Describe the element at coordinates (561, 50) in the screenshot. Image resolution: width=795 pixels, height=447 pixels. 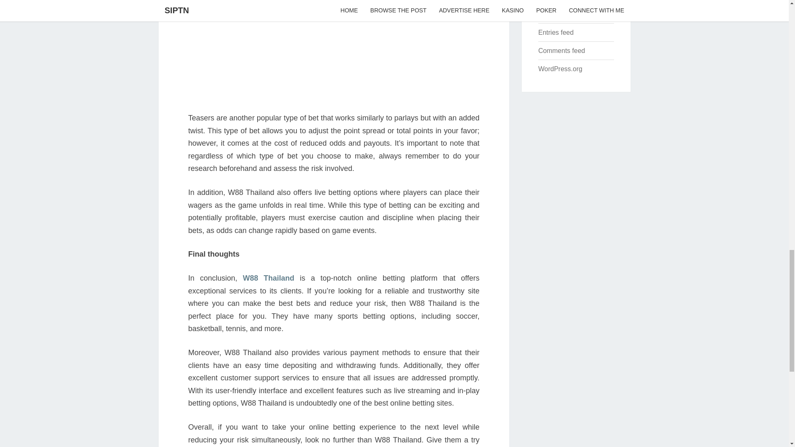
I see `Comments feed` at that location.